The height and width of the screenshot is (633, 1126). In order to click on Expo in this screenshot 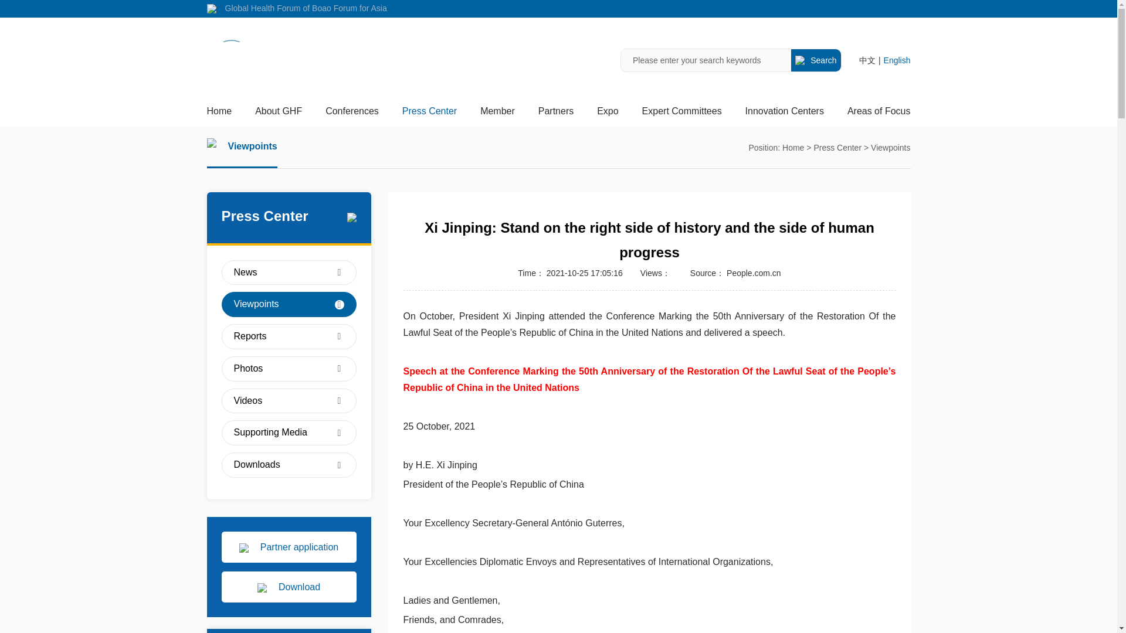, I will do `click(608, 115)`.